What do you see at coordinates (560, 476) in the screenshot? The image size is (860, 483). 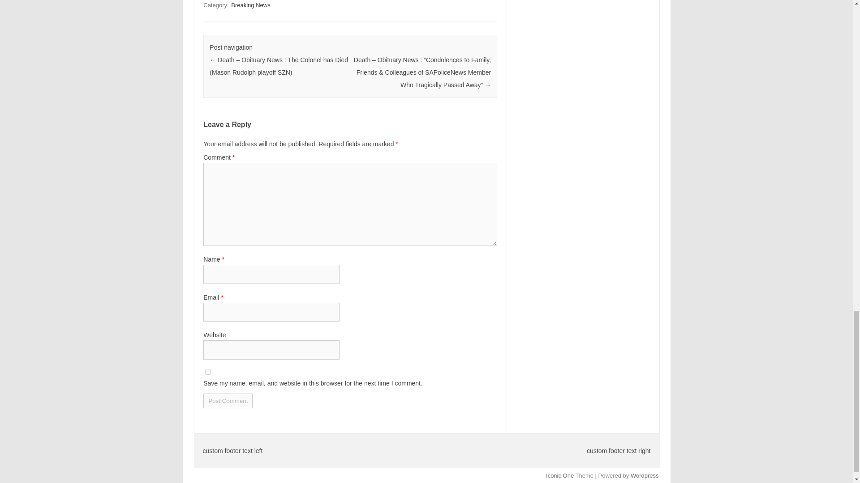 I see `Iconic One` at bounding box center [560, 476].